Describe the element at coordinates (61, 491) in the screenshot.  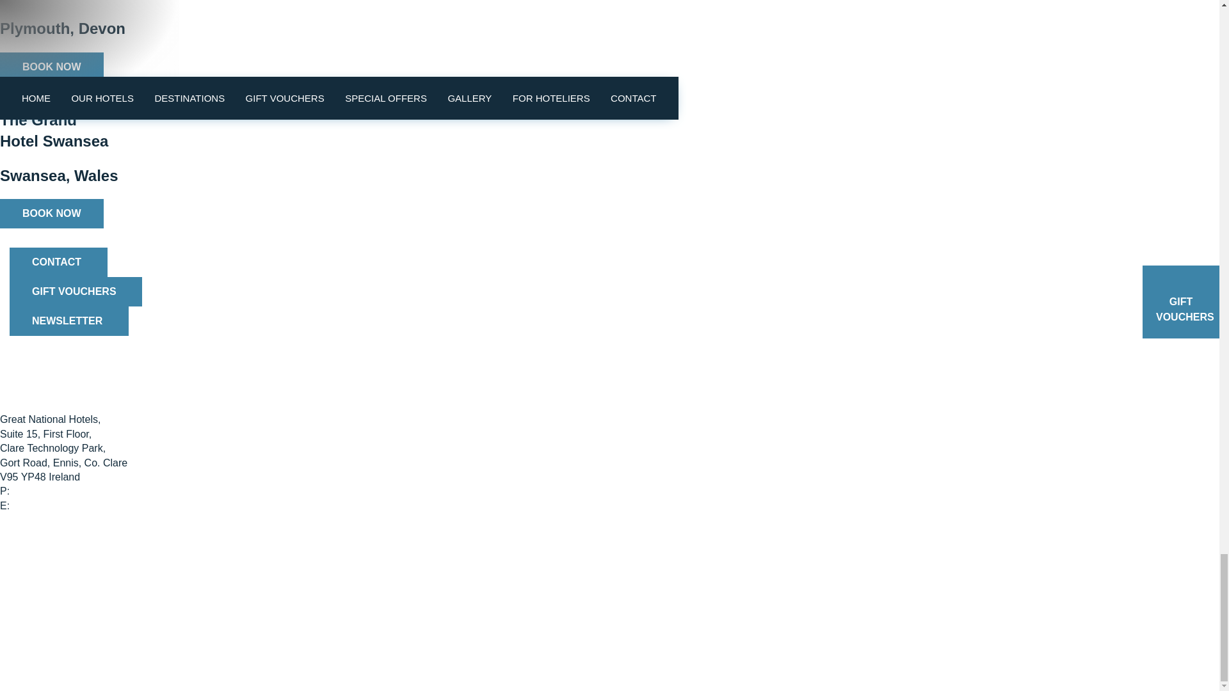
I see `Contact Us by phone` at that location.